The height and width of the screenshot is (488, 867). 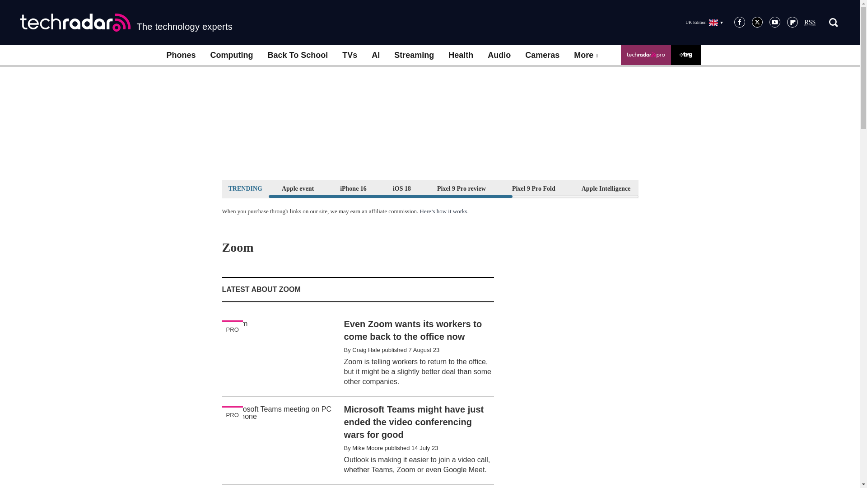 I want to click on TVs, so click(x=350, y=55).